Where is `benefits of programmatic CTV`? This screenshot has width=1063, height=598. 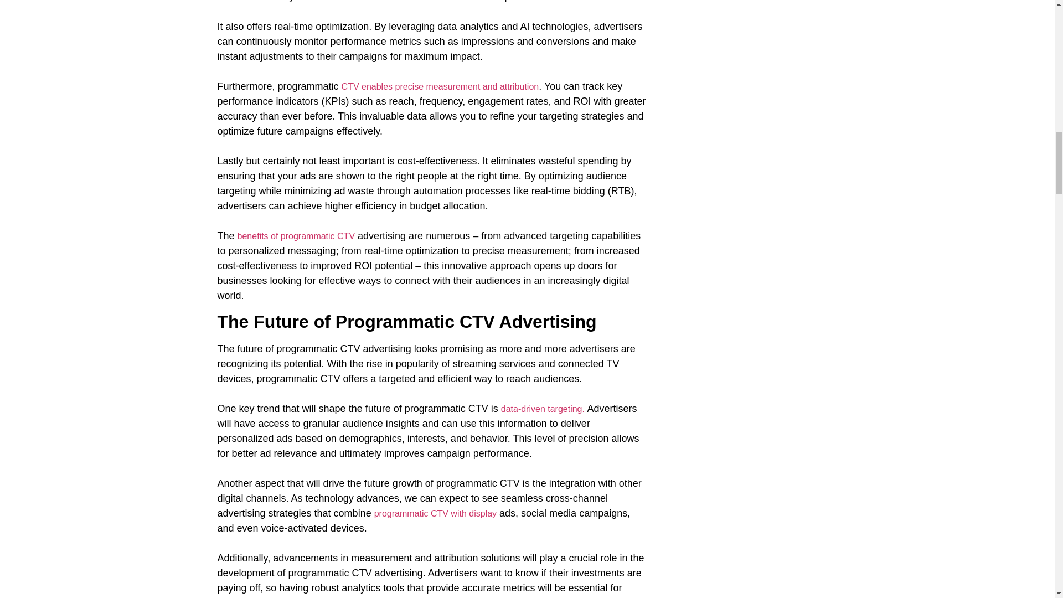 benefits of programmatic CTV is located at coordinates (296, 236).